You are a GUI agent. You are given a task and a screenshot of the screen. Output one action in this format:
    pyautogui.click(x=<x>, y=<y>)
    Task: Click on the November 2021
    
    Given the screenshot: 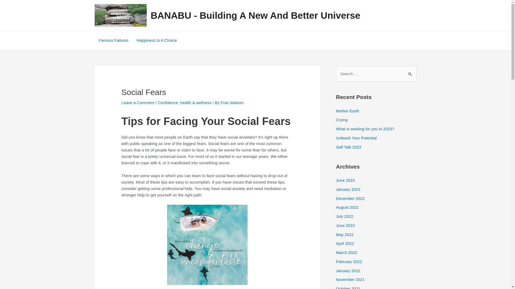 What is the action you would take?
    pyautogui.click(x=350, y=279)
    